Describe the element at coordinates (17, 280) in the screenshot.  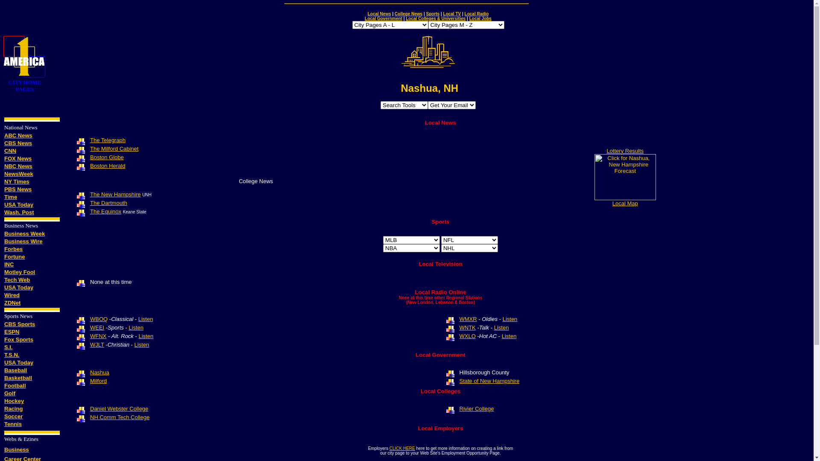
I see `Tech Web` at that location.